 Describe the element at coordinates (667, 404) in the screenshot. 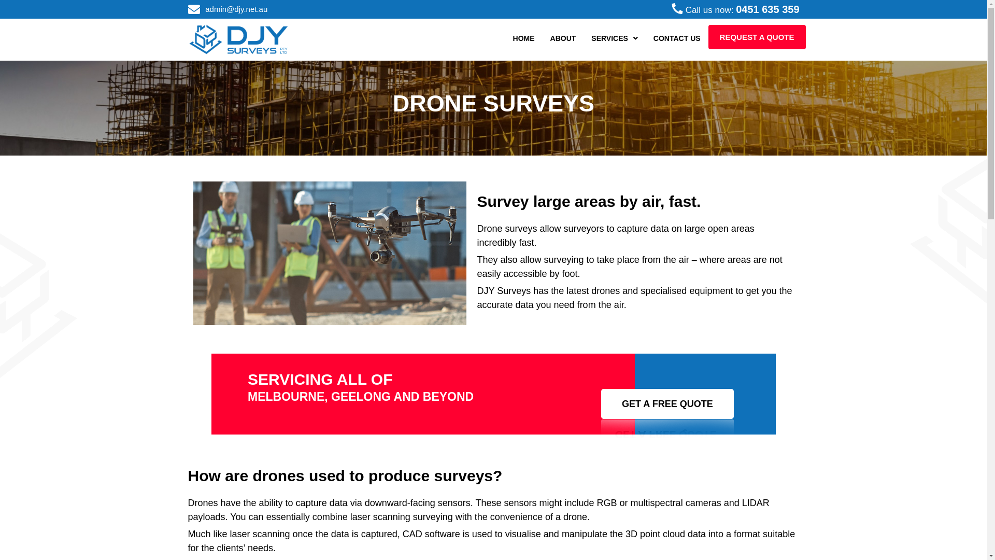

I see `GET A FREE QUOTE` at that location.